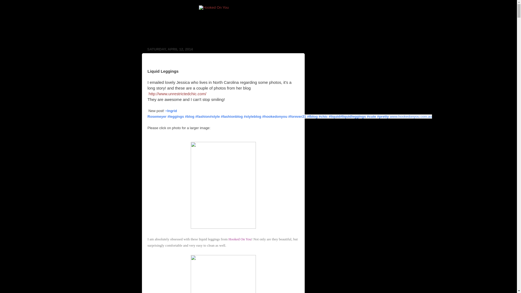 The image size is (521, 293). What do you see at coordinates (177, 94) in the screenshot?
I see `http://www.unrestrictedchic.com/` at bounding box center [177, 94].